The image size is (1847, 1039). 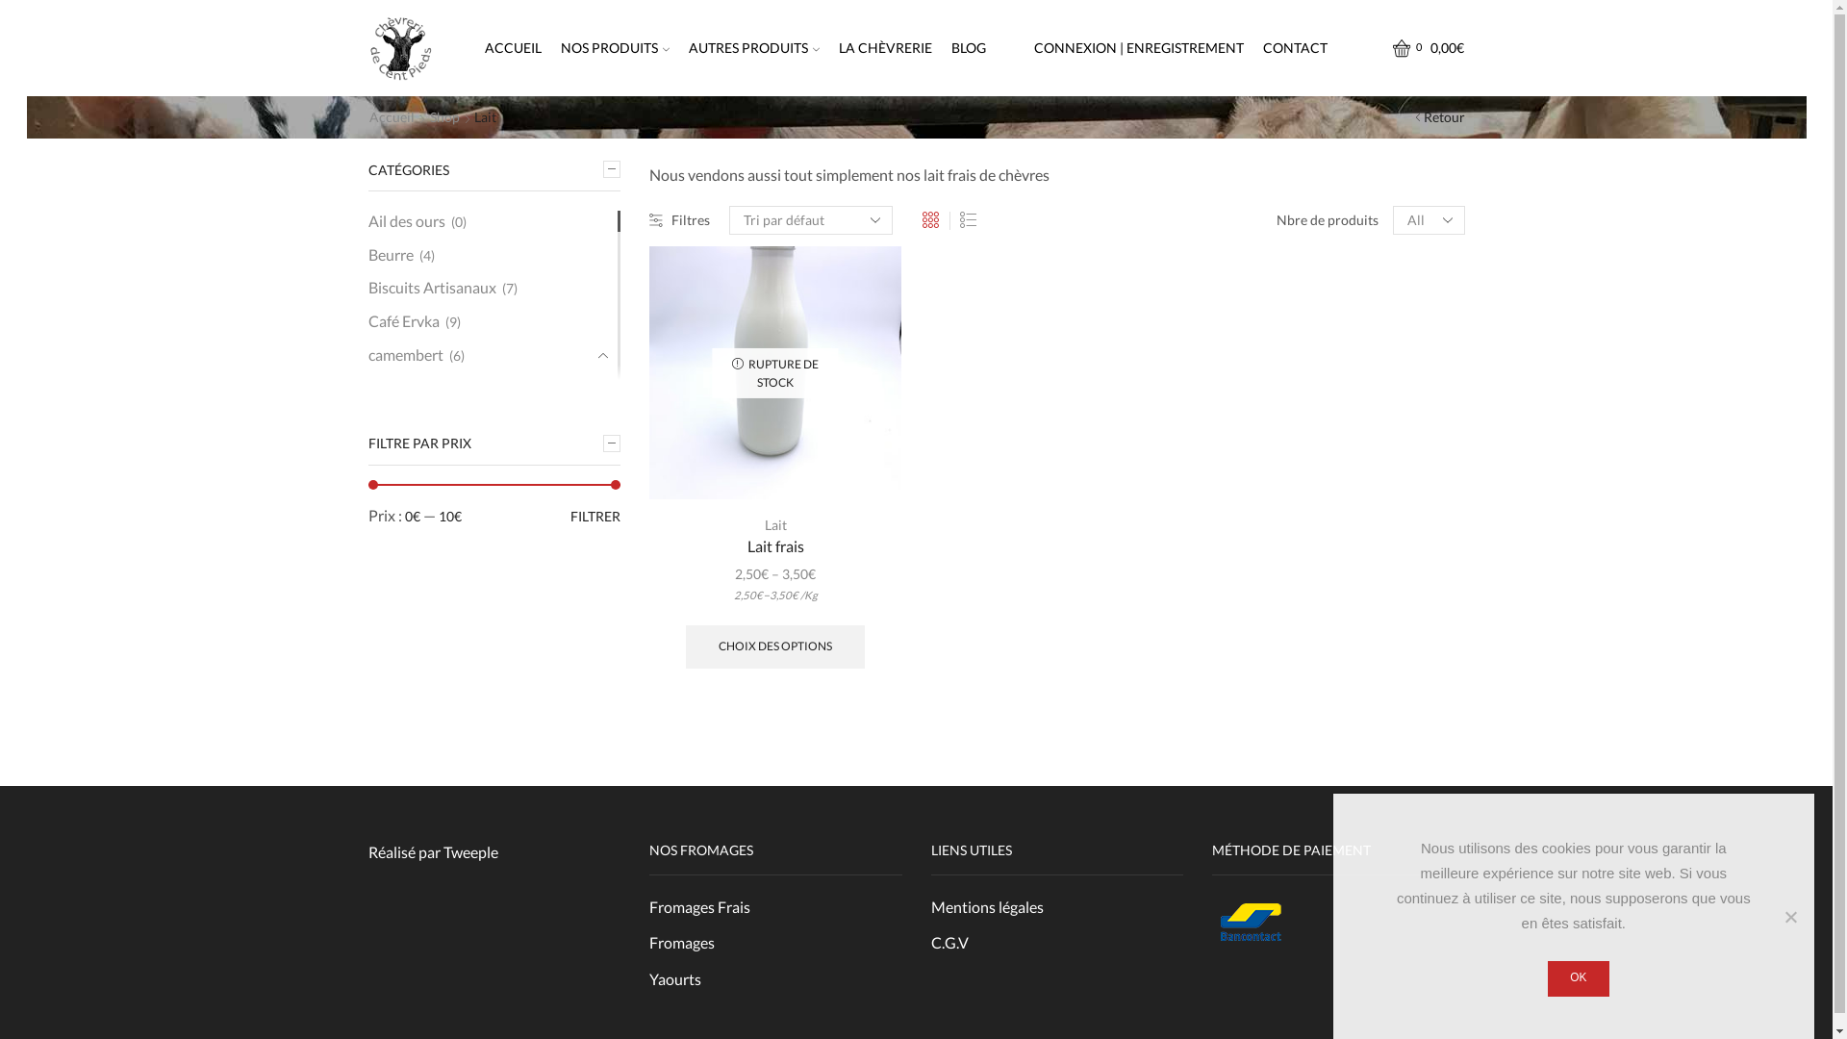 What do you see at coordinates (1139, 48) in the screenshot?
I see `CONNEXION | ENREGISTREMENT` at bounding box center [1139, 48].